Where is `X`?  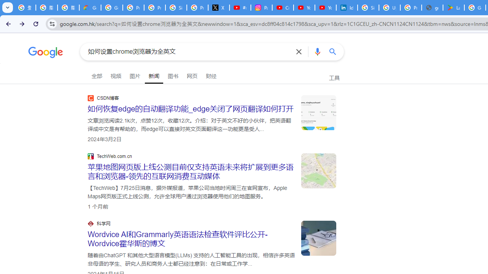
X is located at coordinates (219, 8).